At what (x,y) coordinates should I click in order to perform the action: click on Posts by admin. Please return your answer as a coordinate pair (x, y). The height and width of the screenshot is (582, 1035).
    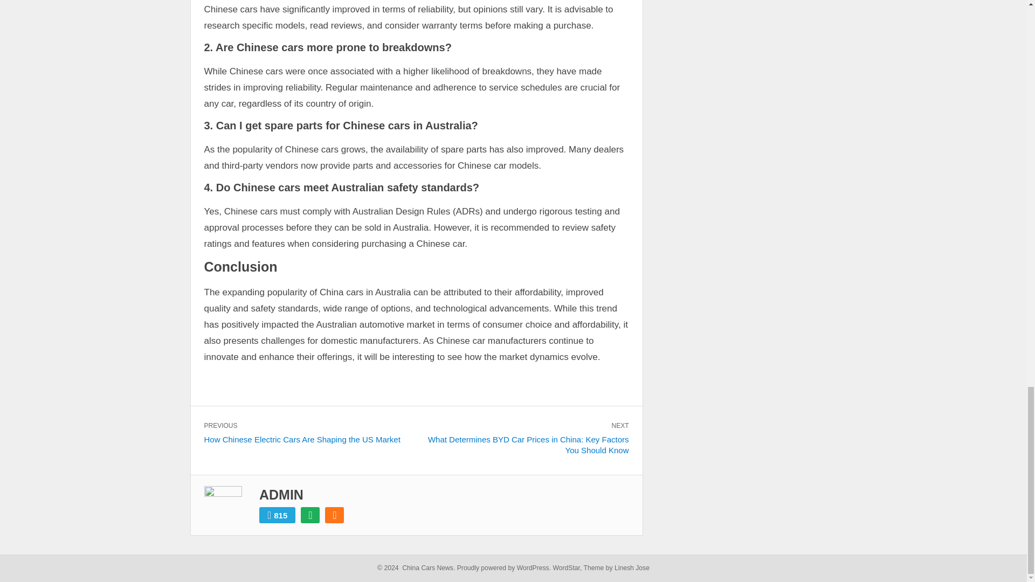
    Looking at the image, I should click on (281, 495).